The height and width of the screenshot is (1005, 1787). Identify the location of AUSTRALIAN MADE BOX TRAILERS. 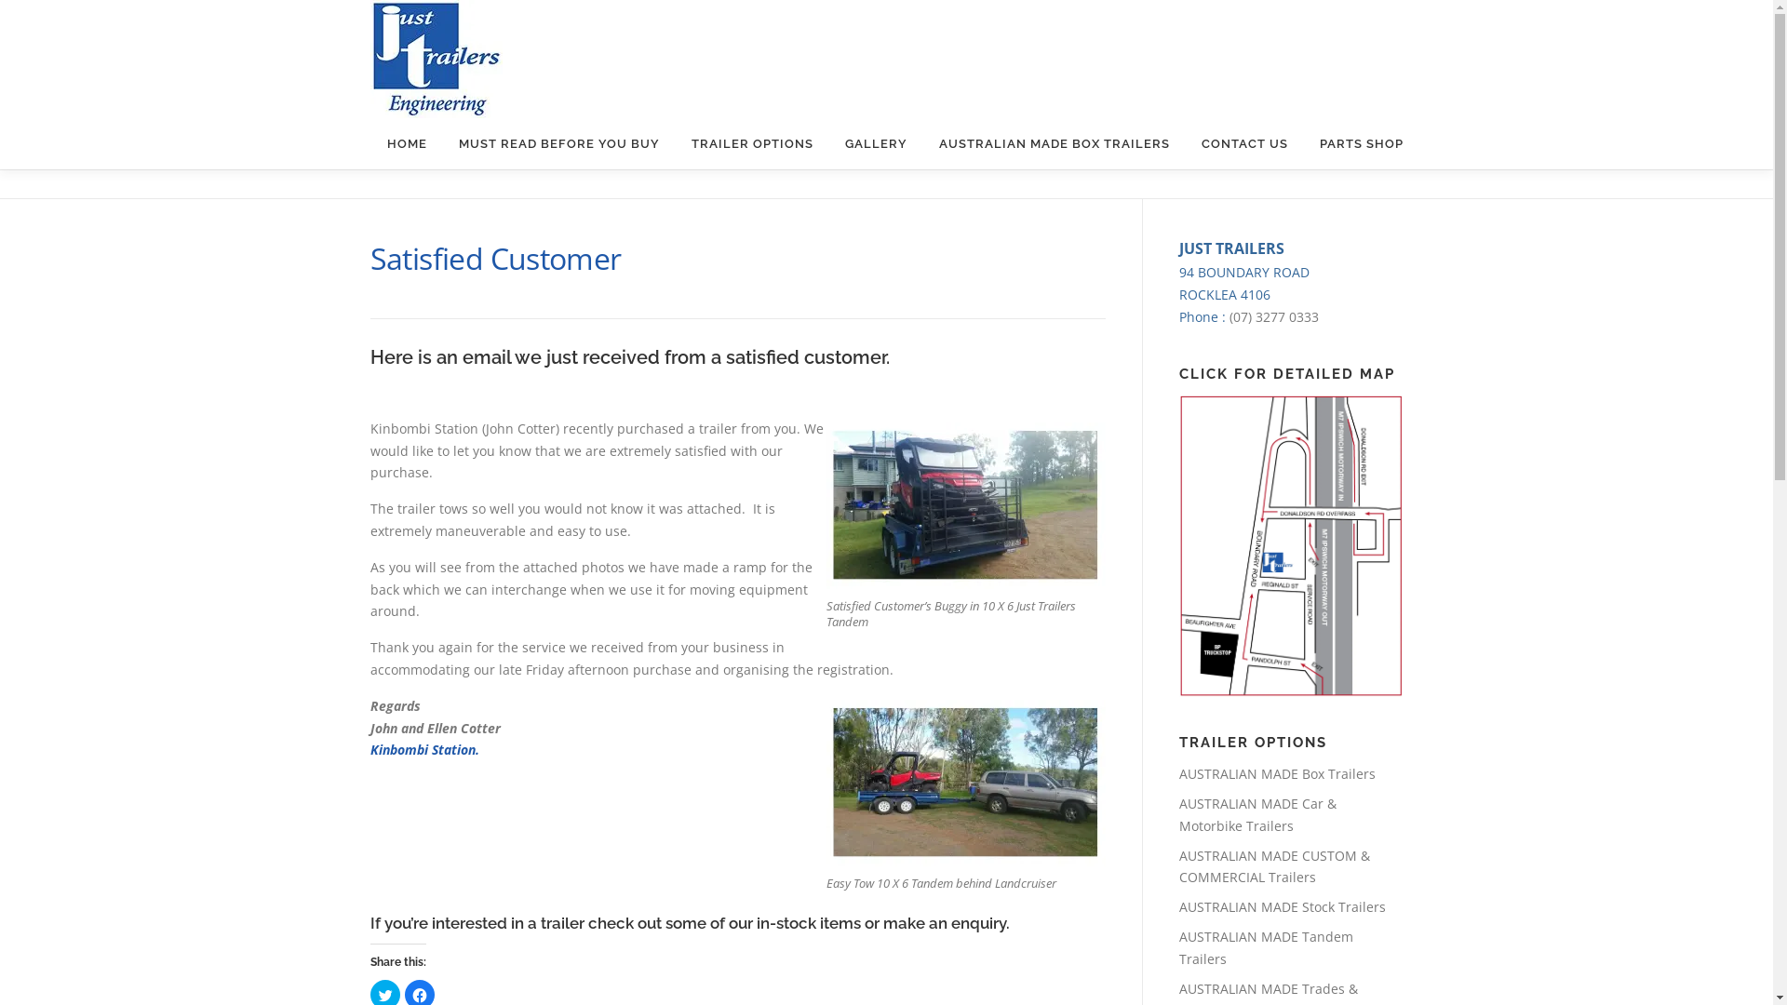
(1055, 143).